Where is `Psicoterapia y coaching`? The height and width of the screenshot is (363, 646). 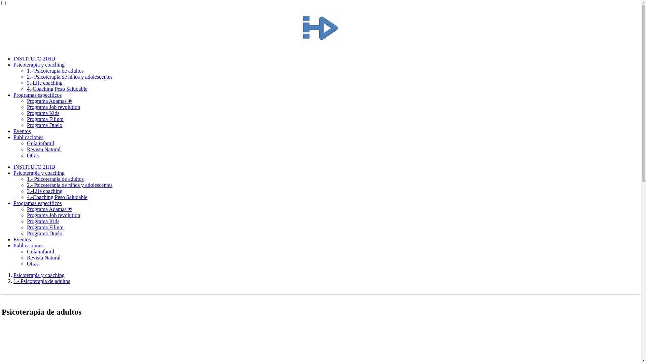 Psicoterapia y coaching is located at coordinates (39, 275).